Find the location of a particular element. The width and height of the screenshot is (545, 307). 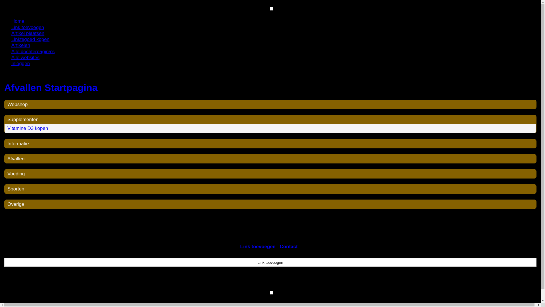

Sporten is located at coordinates (16, 189).